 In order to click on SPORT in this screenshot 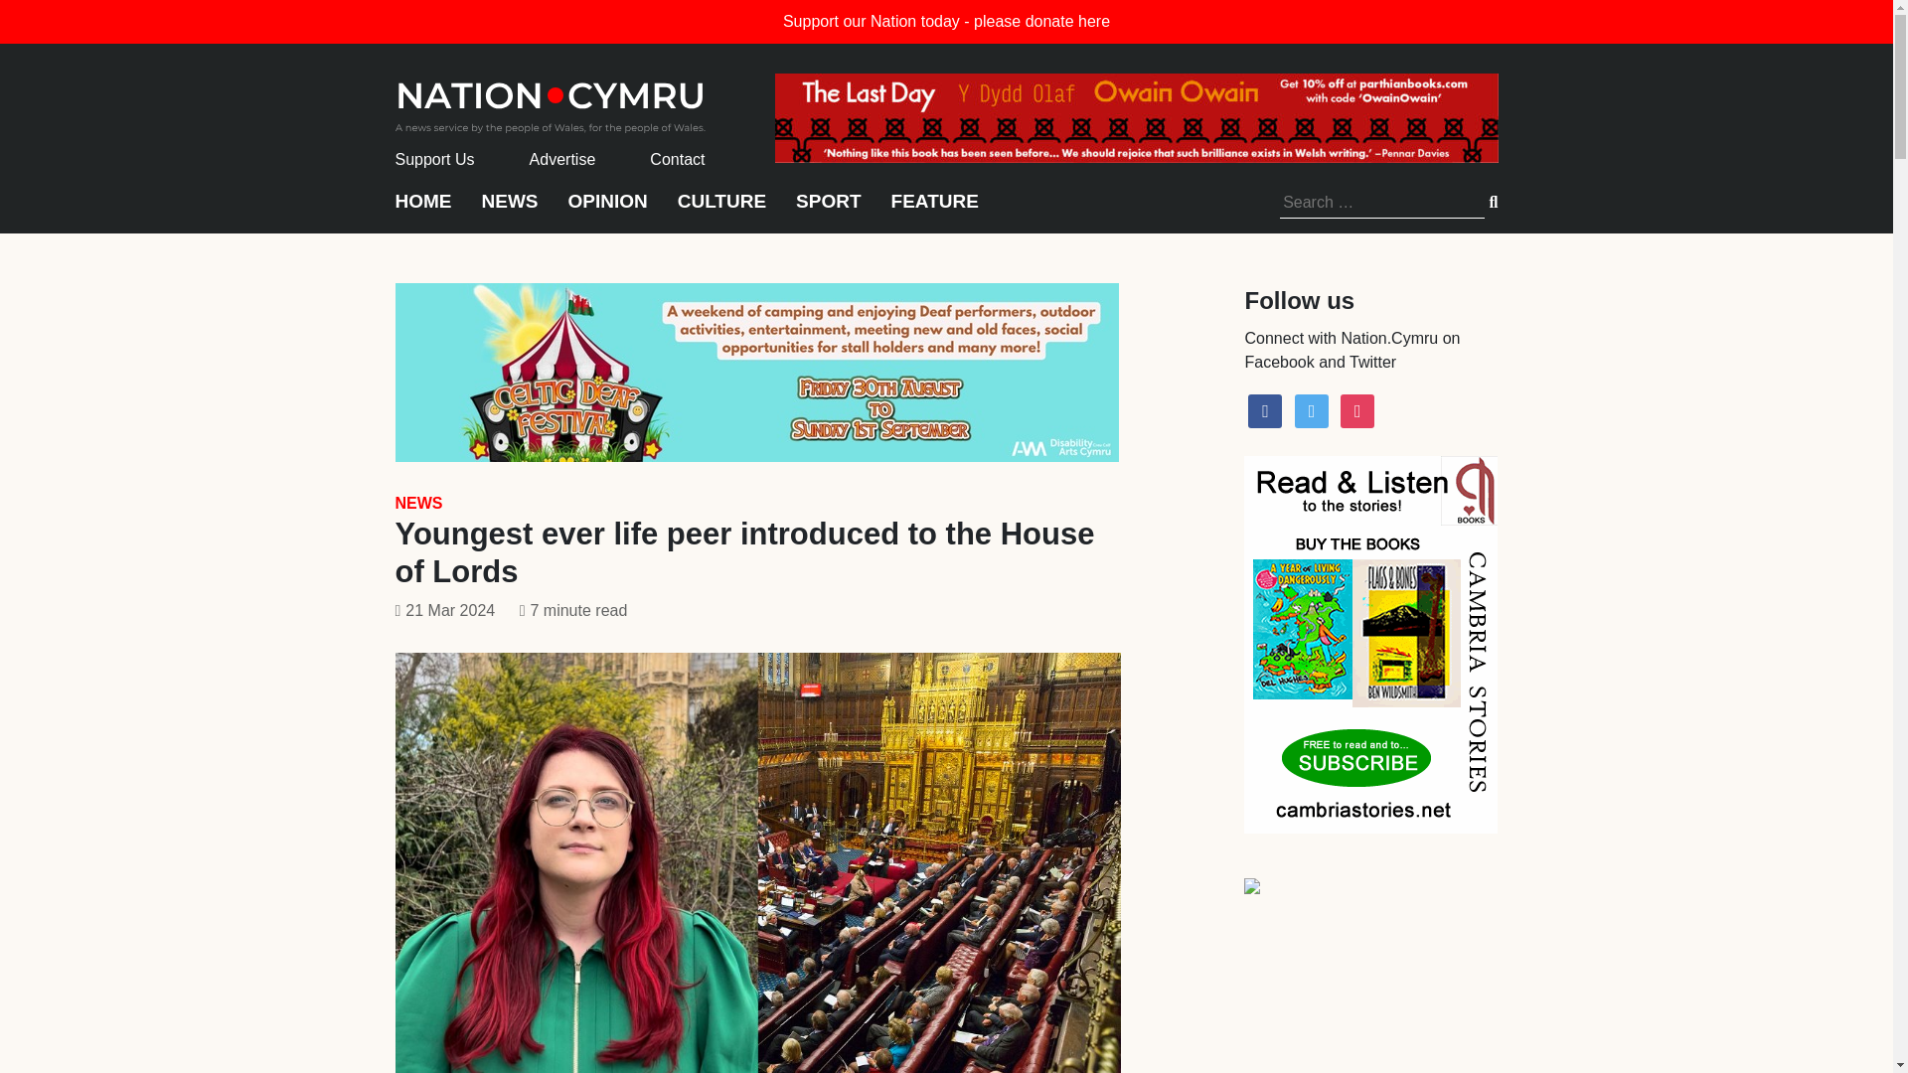, I will do `click(827, 211)`.